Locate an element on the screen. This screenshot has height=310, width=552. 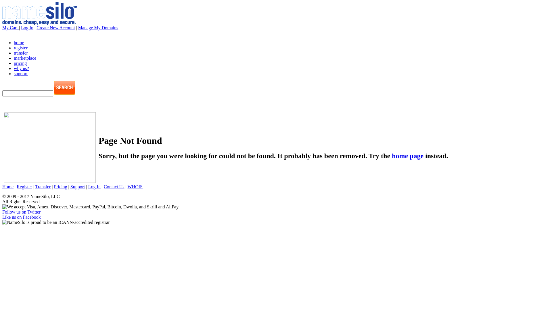
Create New Account is located at coordinates (56, 28).